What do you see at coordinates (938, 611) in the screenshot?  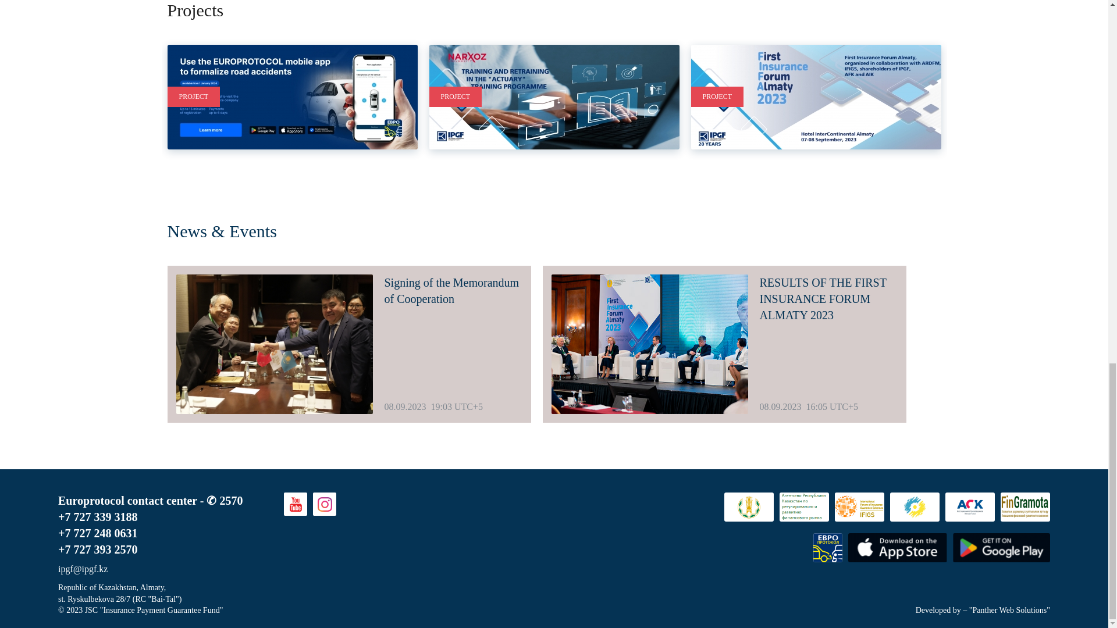 I see `Web design and development, Almaty, Kazakhstan` at bounding box center [938, 611].